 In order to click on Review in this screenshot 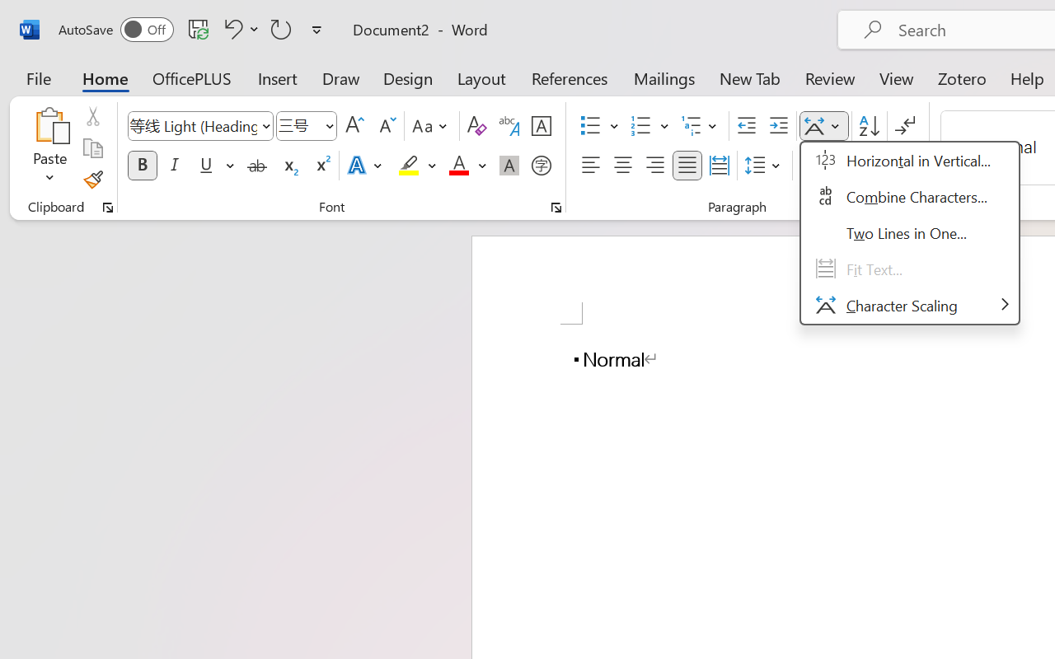, I will do `click(830, 77)`.